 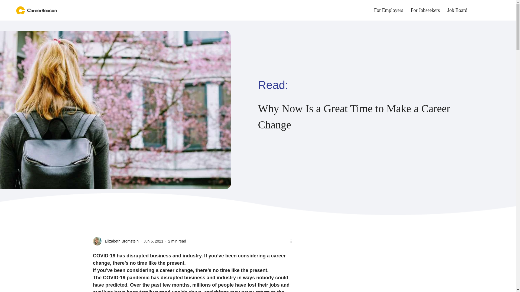 I want to click on 2 min read, so click(x=365, y=10).